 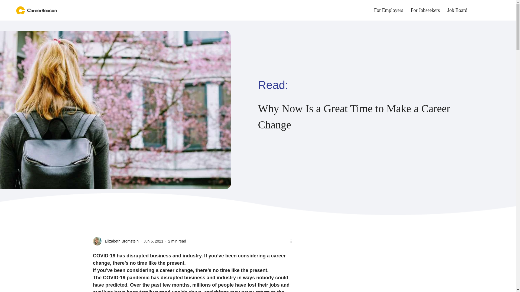 I want to click on 2 min read, so click(x=365, y=10).